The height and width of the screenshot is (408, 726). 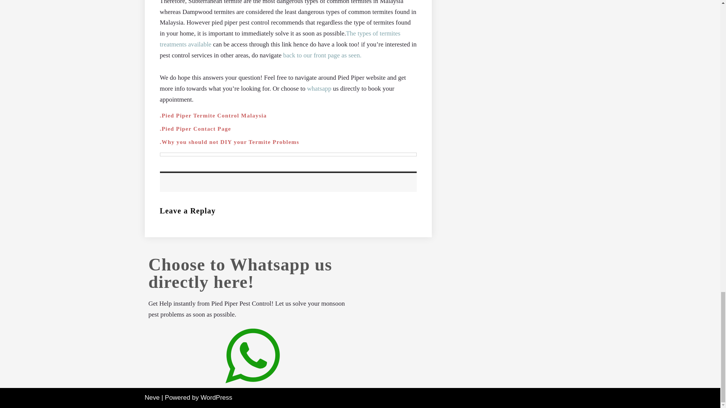 I want to click on back to our front page as seen., so click(x=322, y=55).